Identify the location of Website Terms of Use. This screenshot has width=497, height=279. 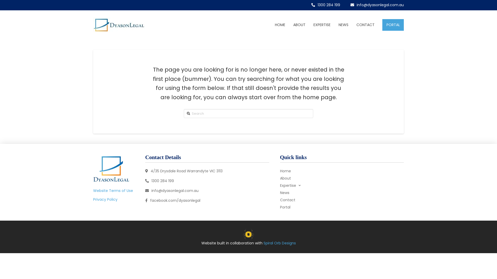
(114, 191).